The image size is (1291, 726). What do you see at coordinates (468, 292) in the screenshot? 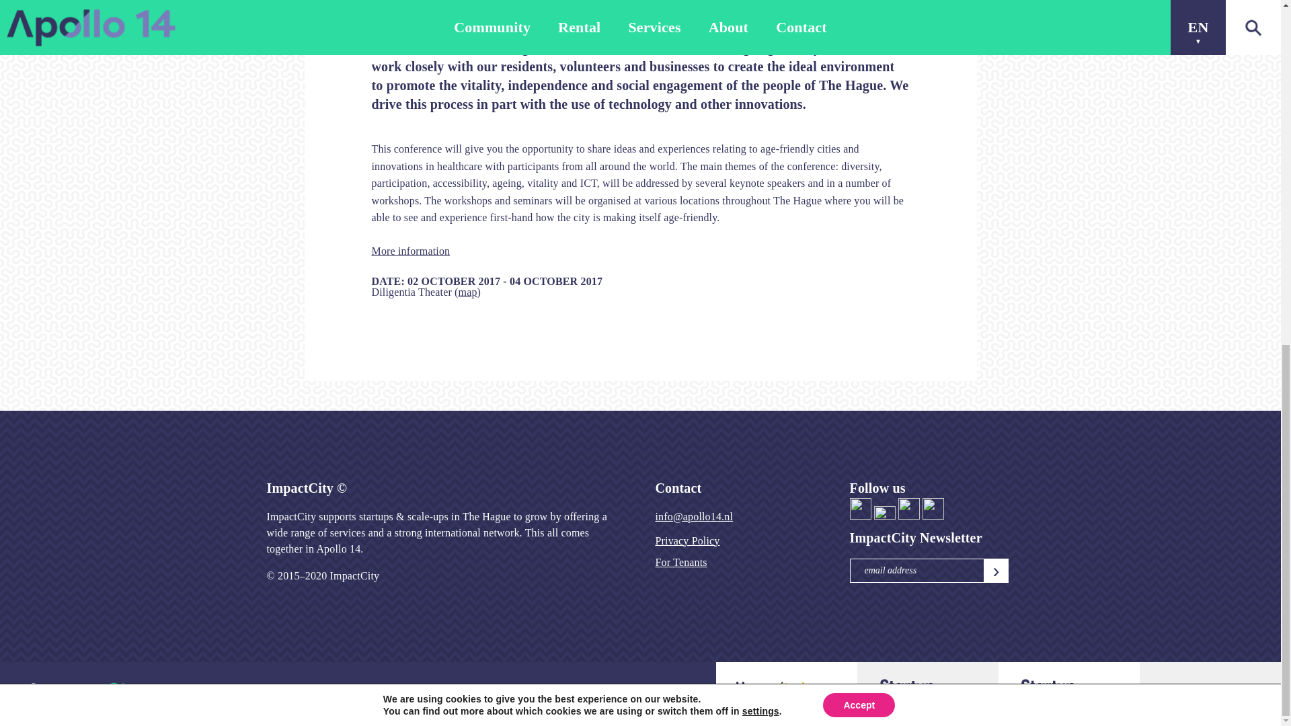
I see `map` at bounding box center [468, 292].